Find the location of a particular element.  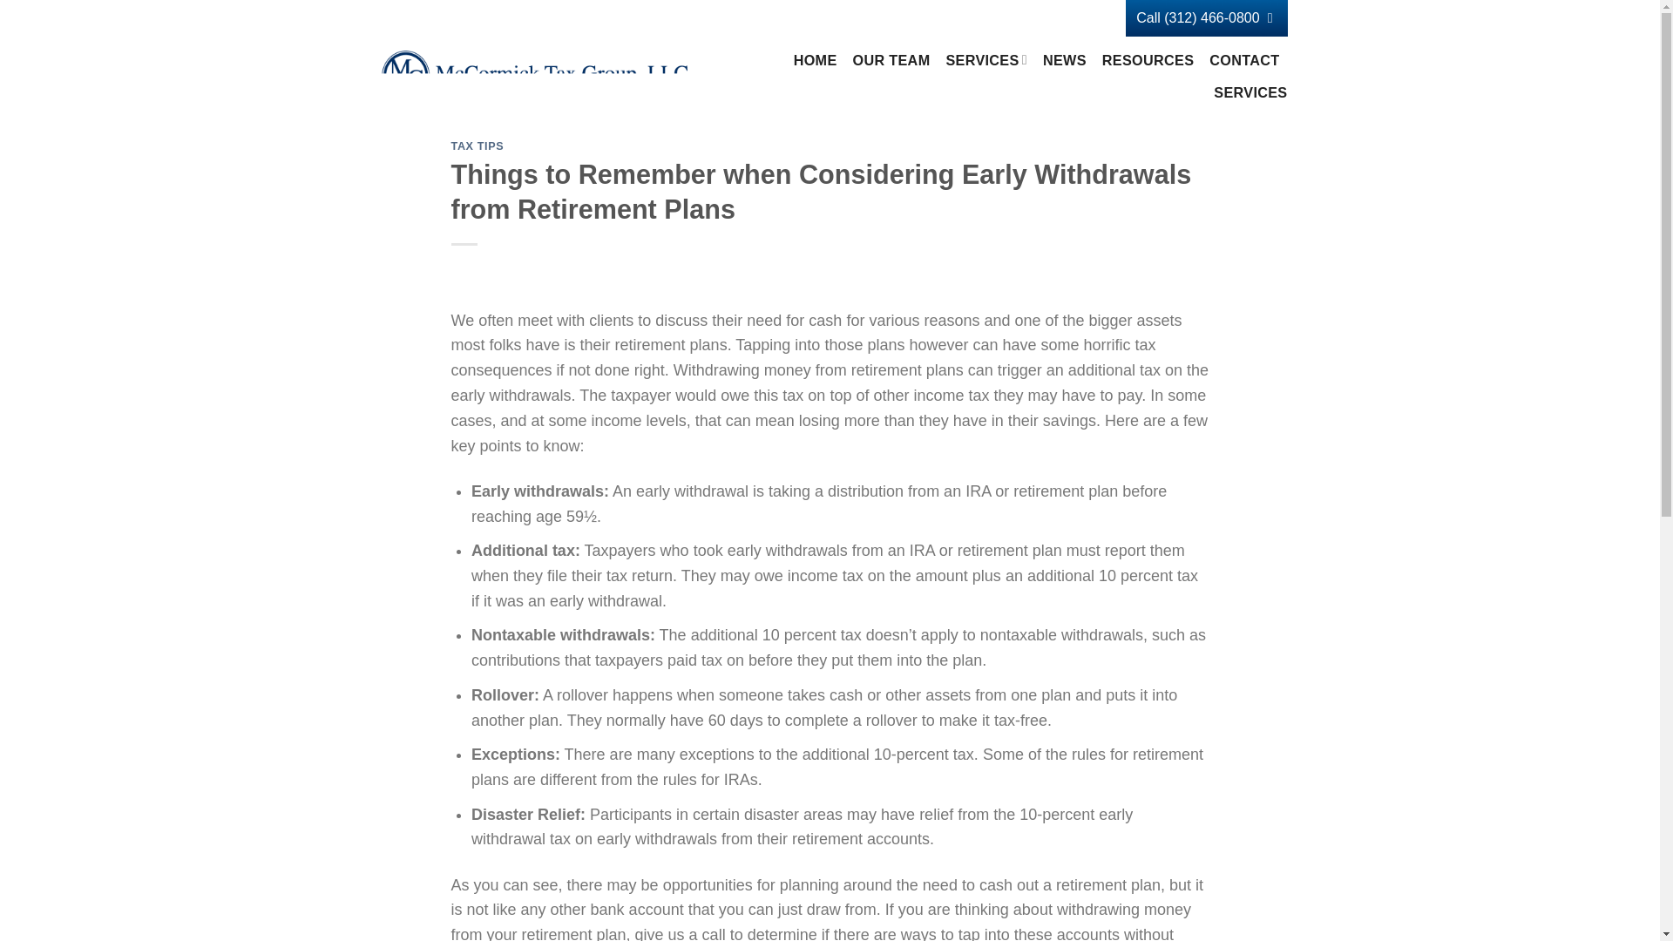

OUR TEAM is located at coordinates (891, 59).